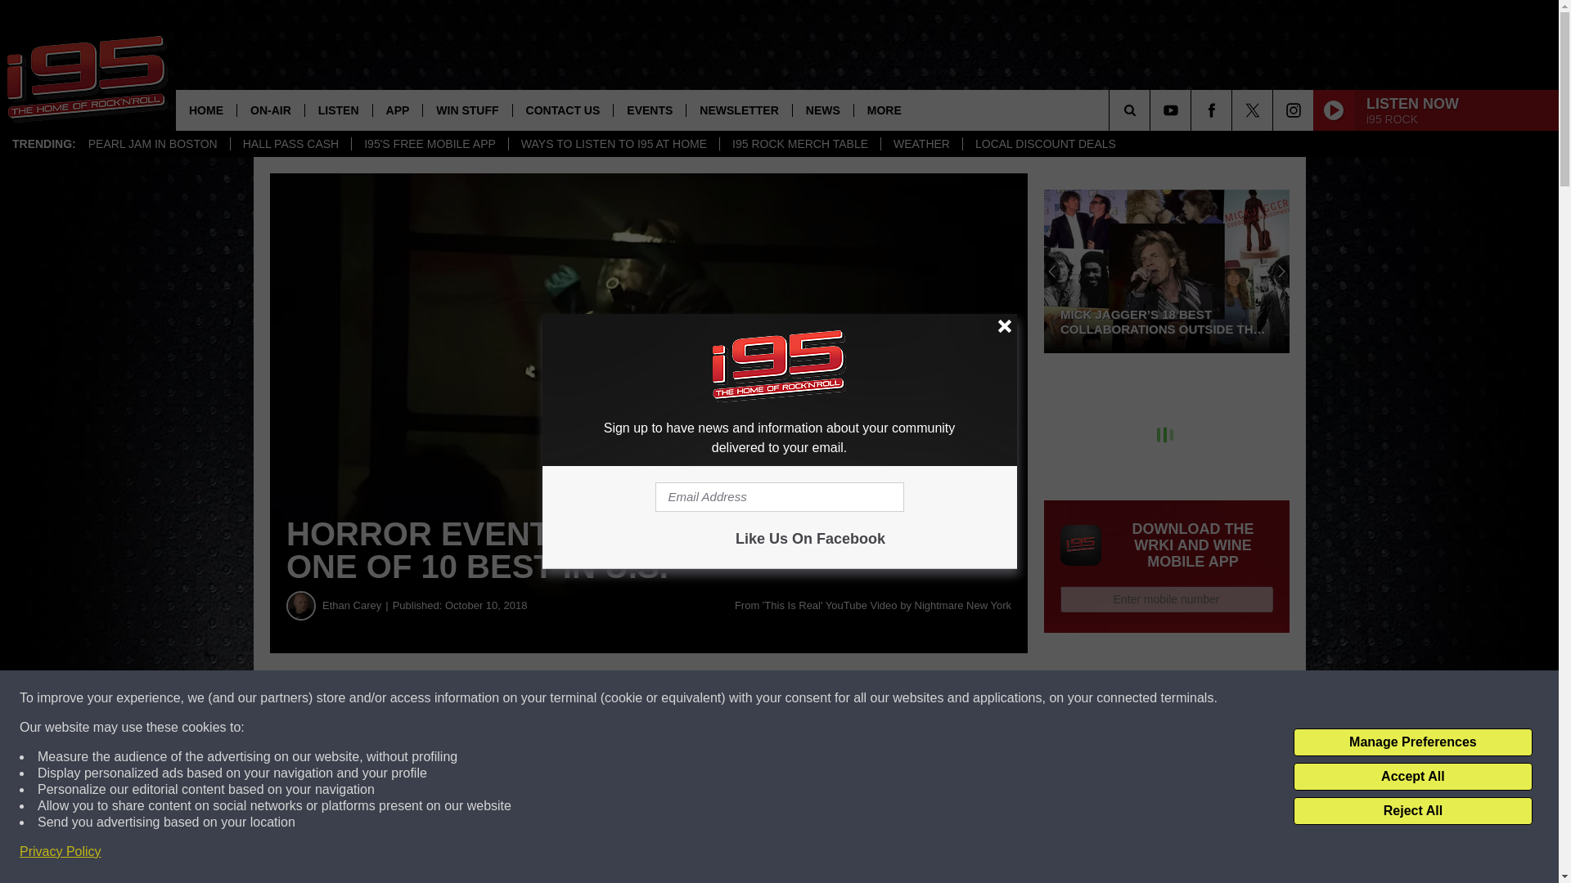 Image resolution: width=1571 pixels, height=883 pixels. I want to click on I95 ROCK MERCH TABLE, so click(799, 144).